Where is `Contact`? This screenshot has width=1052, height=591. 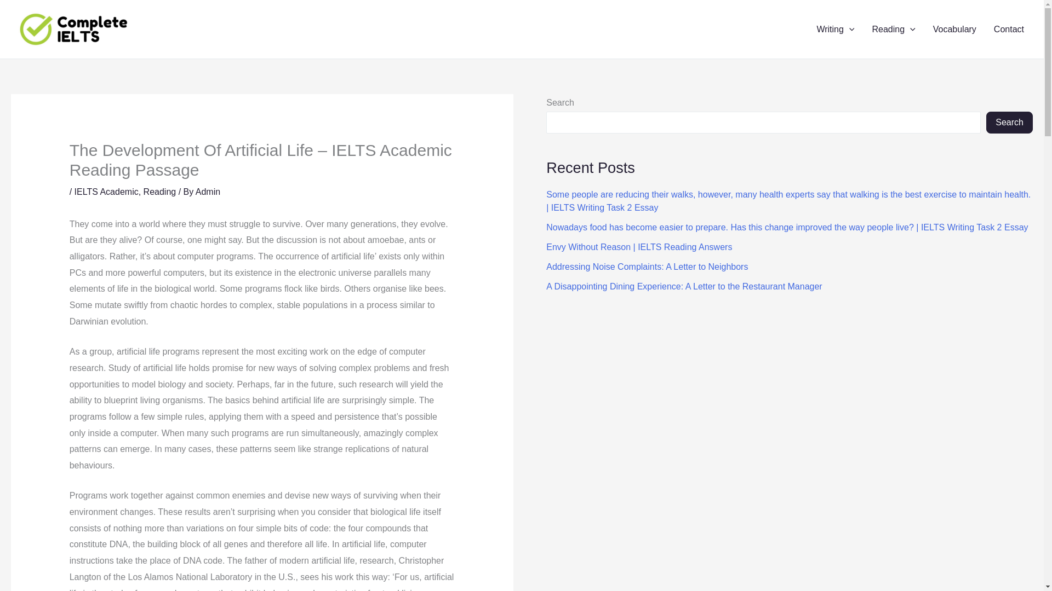 Contact is located at coordinates (1009, 30).